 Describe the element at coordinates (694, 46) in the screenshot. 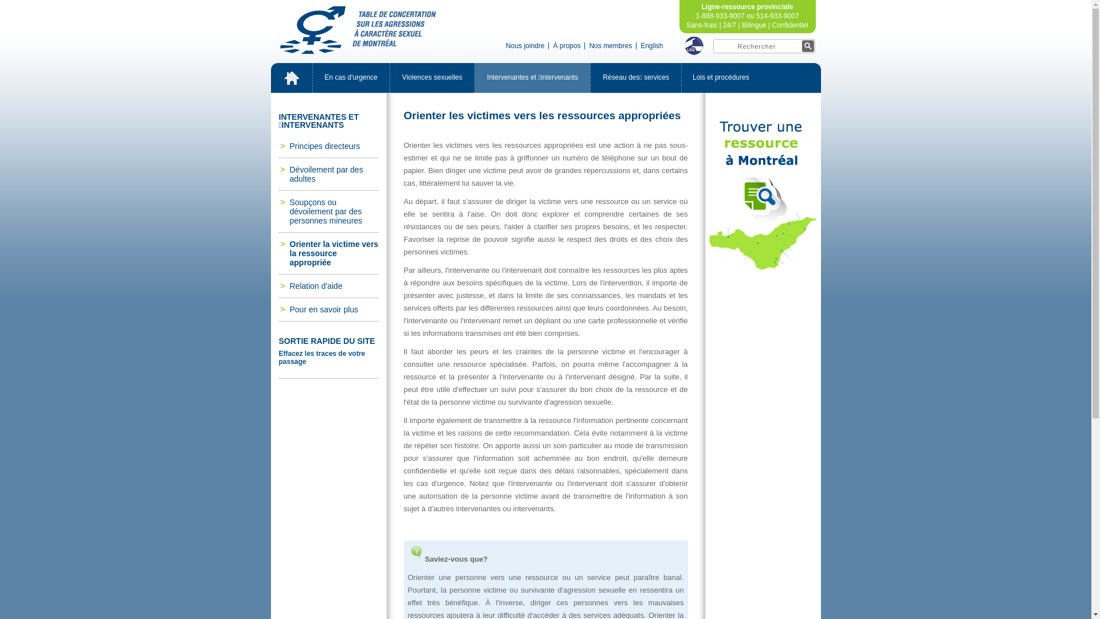

I see `LSQ` at that location.